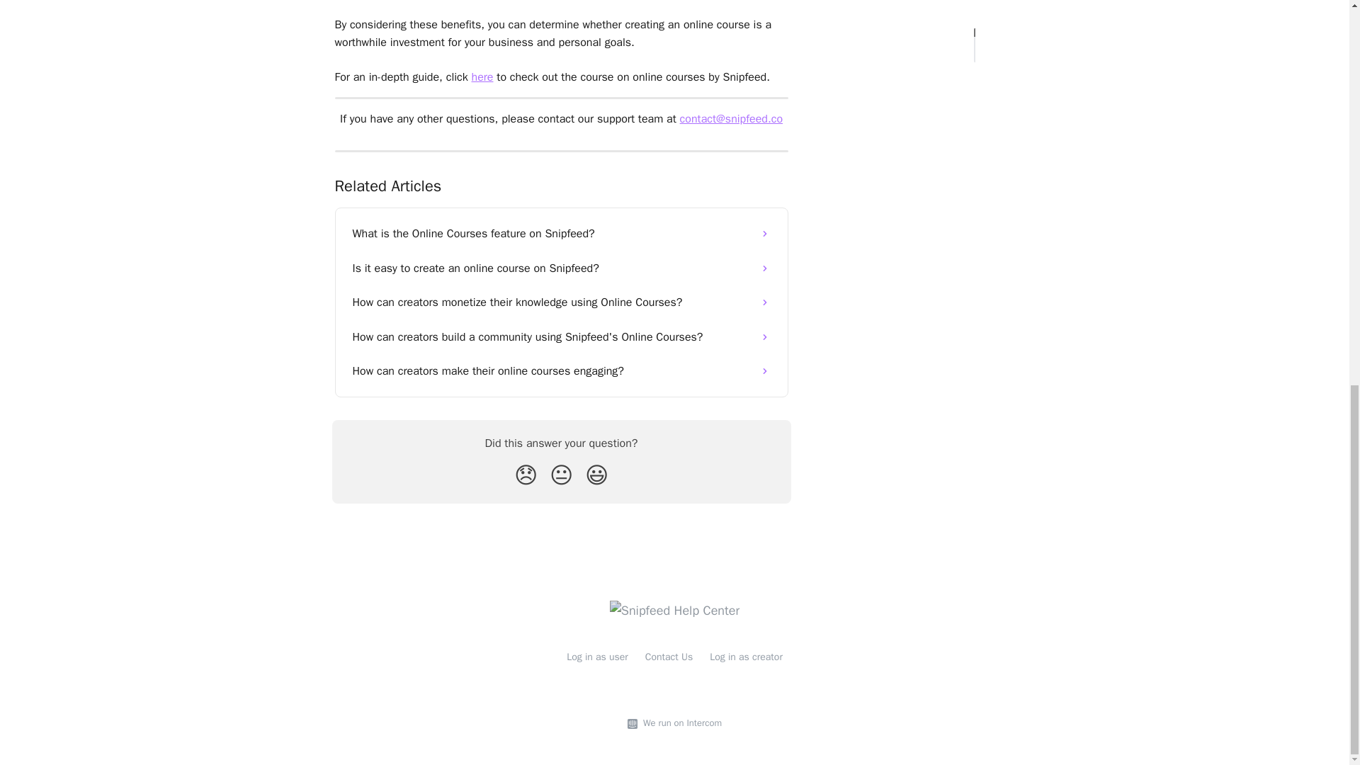  What do you see at coordinates (747, 657) in the screenshot?
I see `Log in as creator` at bounding box center [747, 657].